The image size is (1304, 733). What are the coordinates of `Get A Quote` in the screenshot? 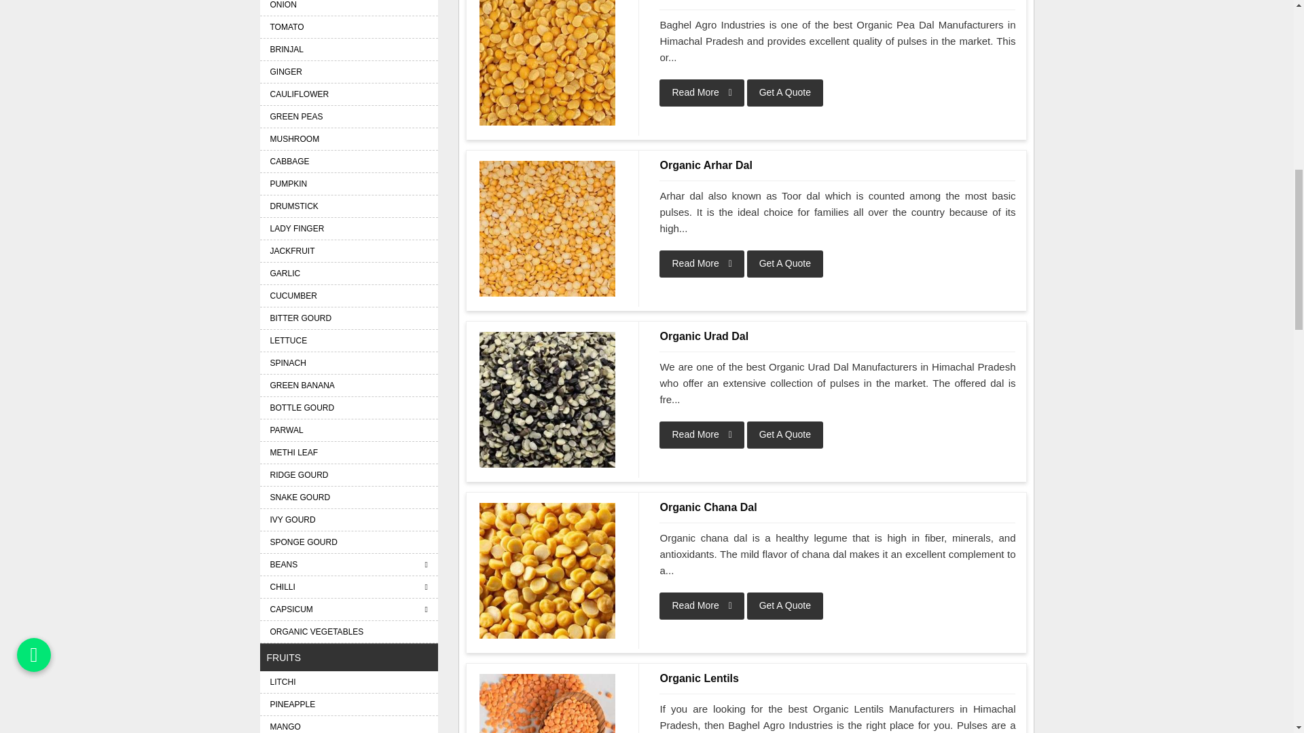 It's located at (785, 434).